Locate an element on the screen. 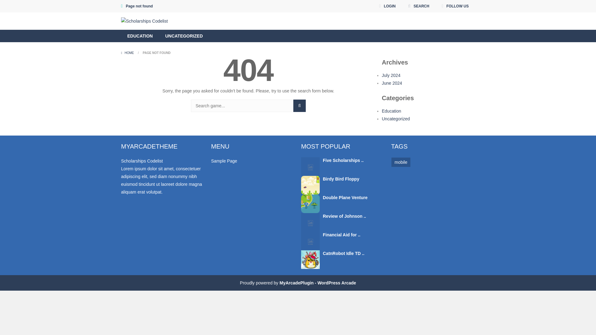  Scholarships Codelist is located at coordinates (144, 21).